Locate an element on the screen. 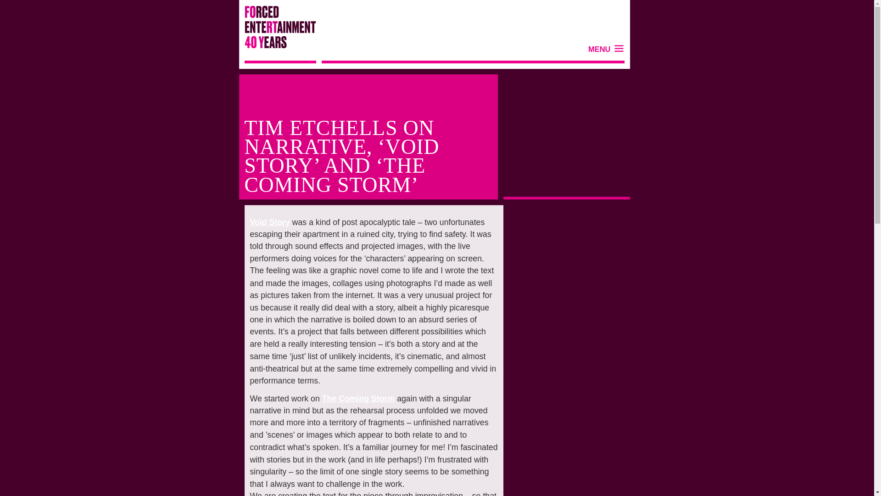 This screenshot has width=881, height=496. The Coming Storm is located at coordinates (352, 397).